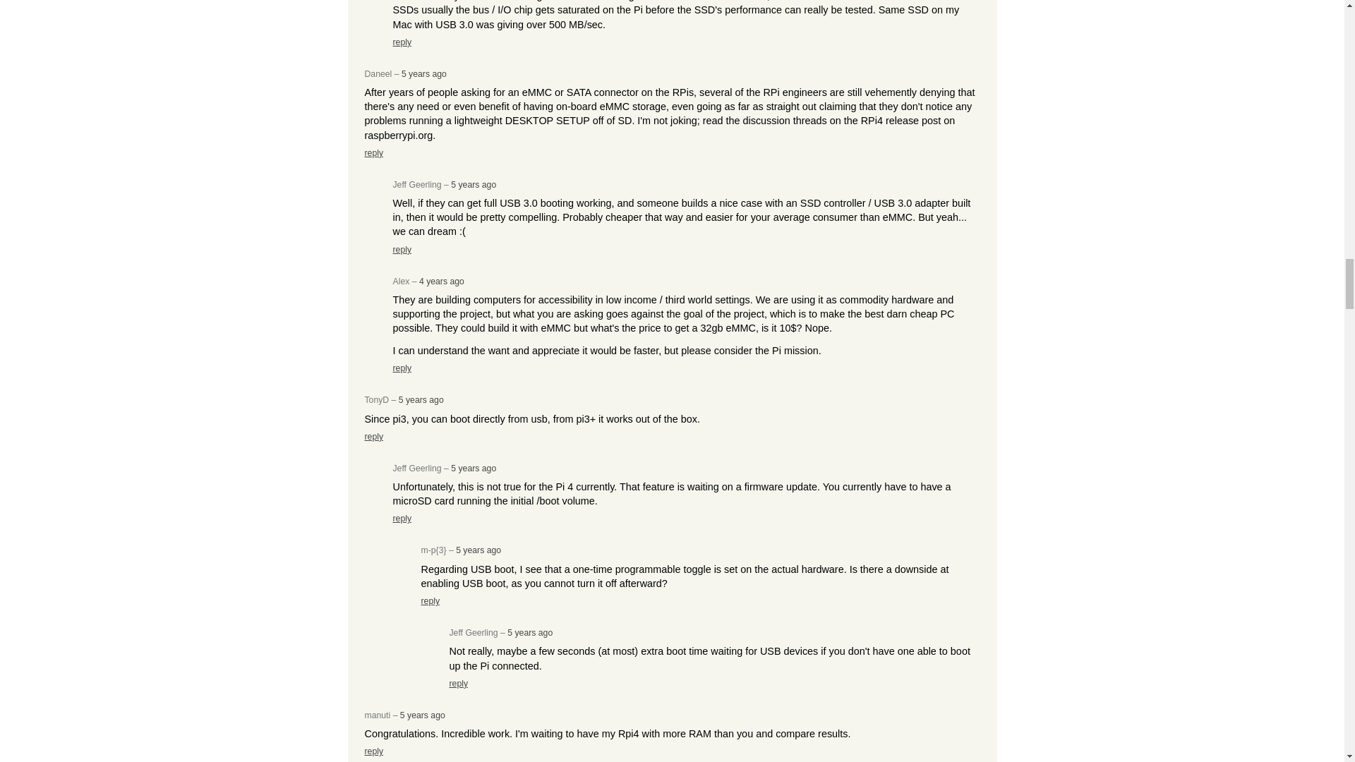 The image size is (1355, 762). I want to click on reply, so click(402, 368).